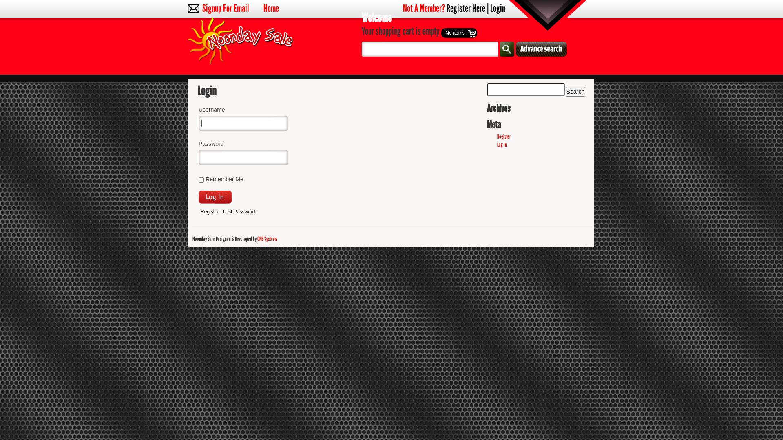  I want to click on Signup For Email, so click(226, 9).